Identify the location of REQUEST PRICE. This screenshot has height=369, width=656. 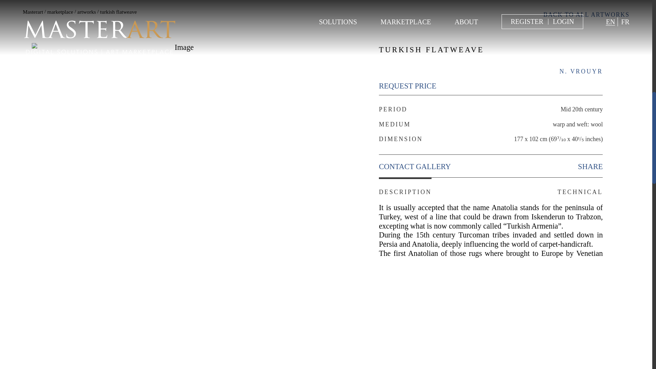
(407, 86).